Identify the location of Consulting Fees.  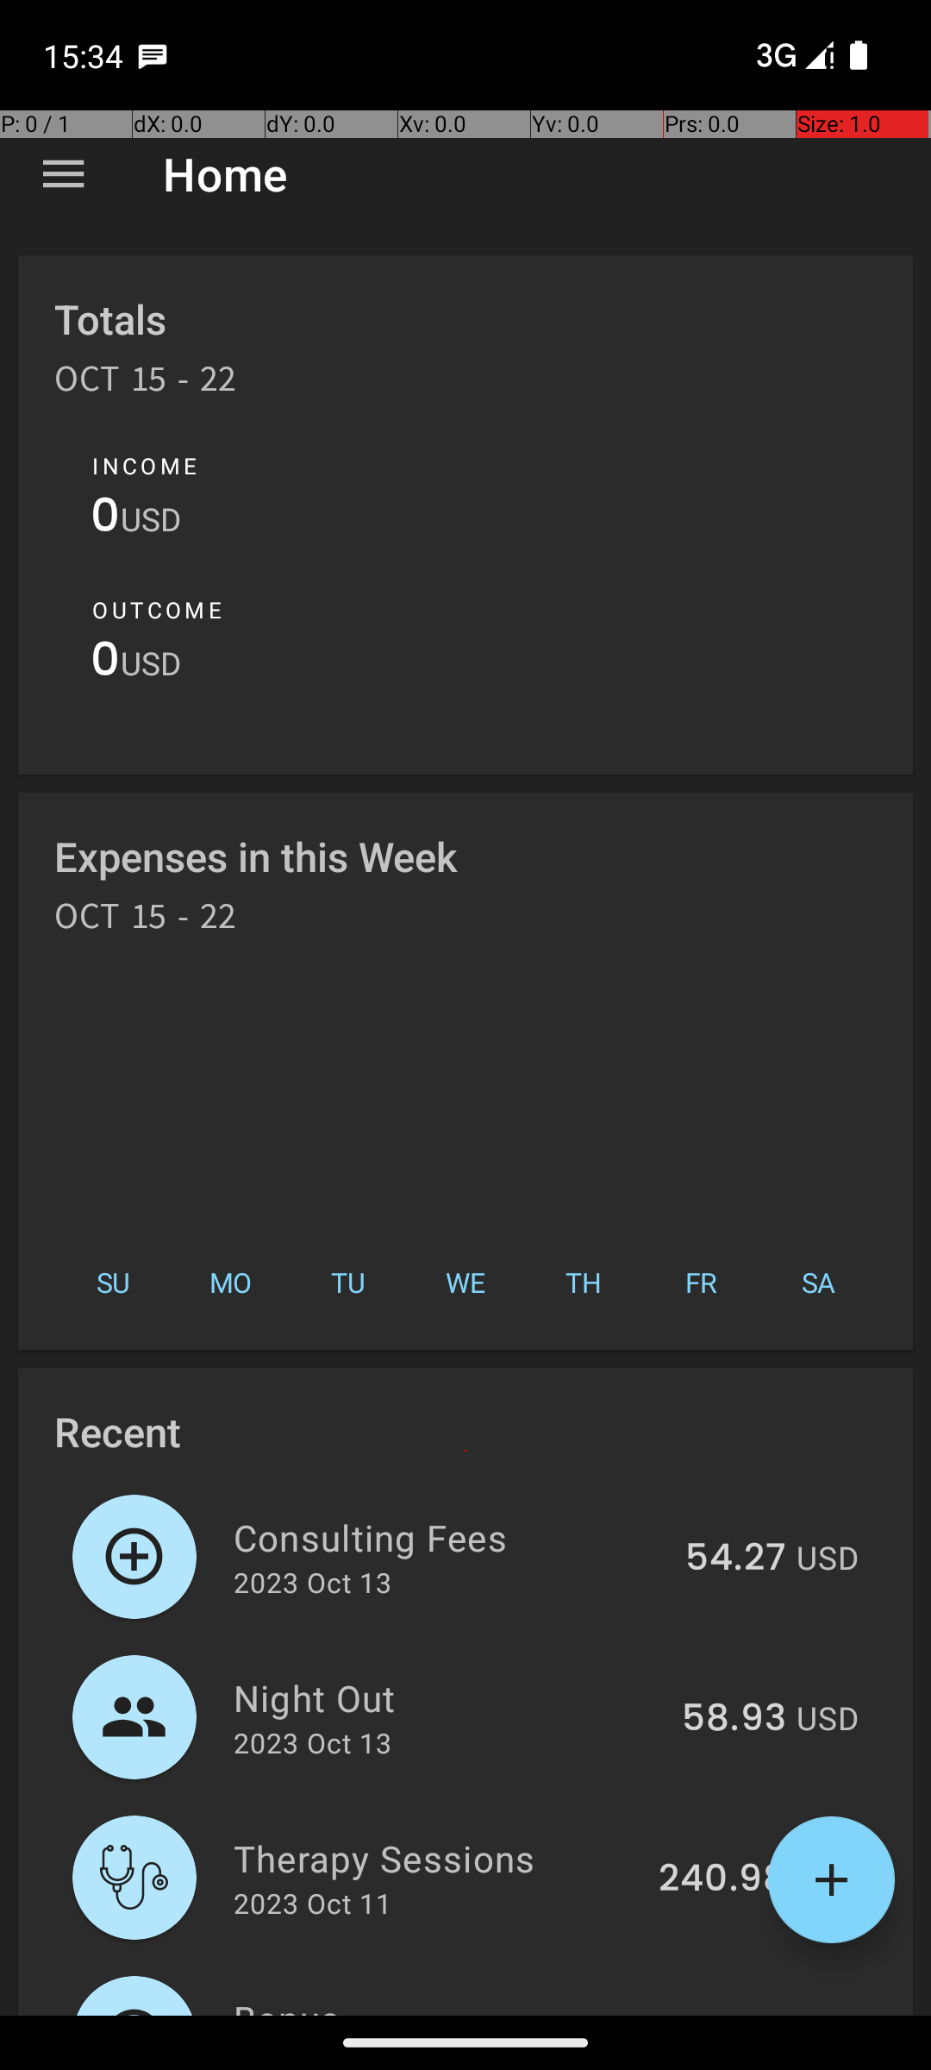
(450, 1537).